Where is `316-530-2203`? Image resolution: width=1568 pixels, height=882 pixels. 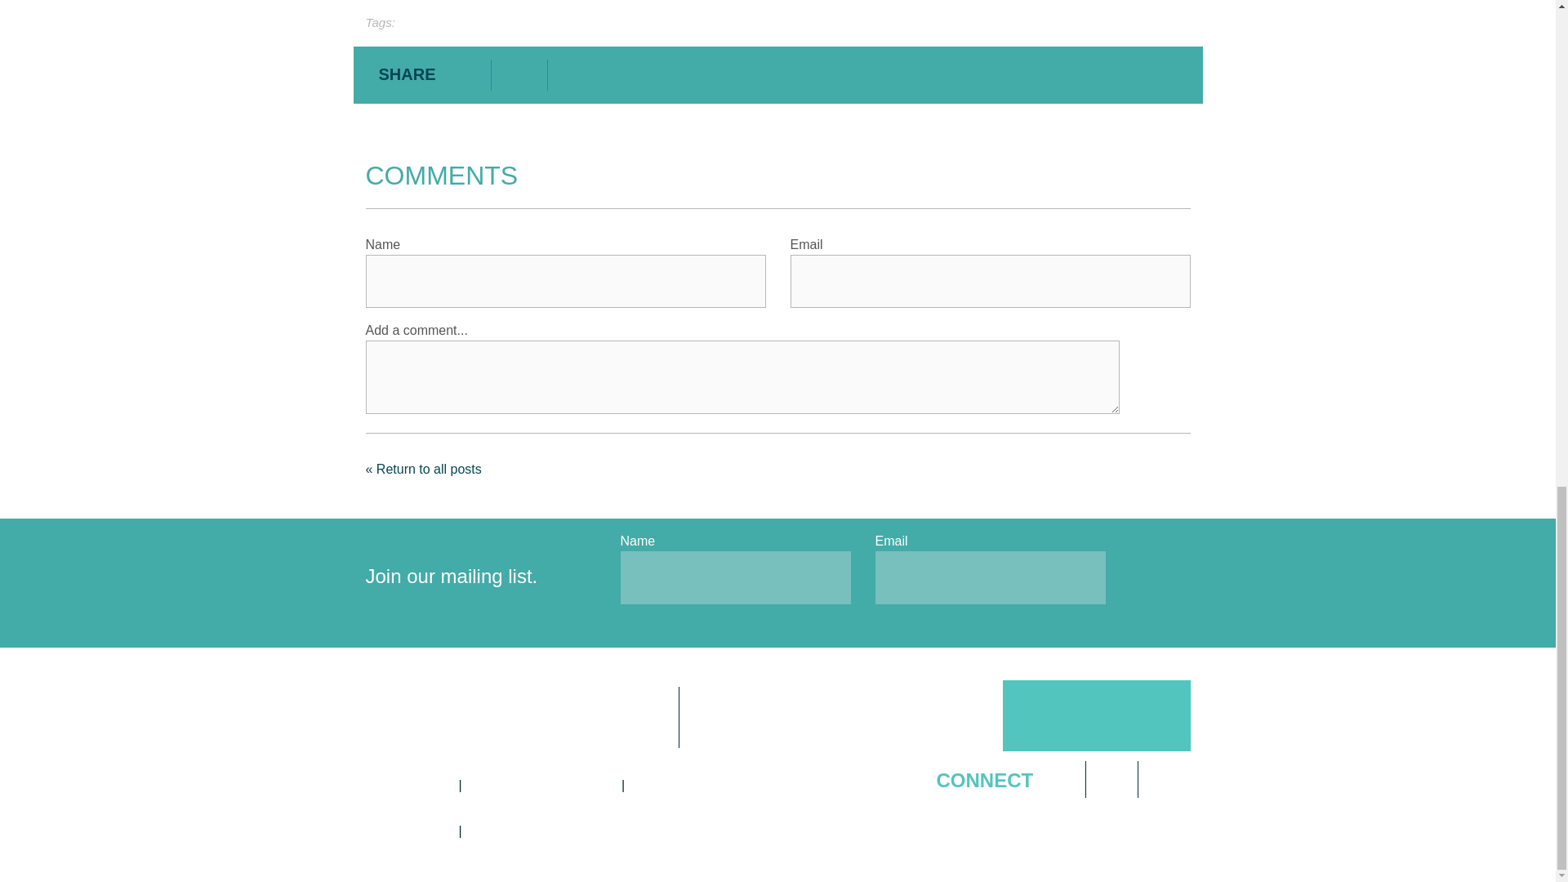 316-530-2203 is located at coordinates (406, 784).